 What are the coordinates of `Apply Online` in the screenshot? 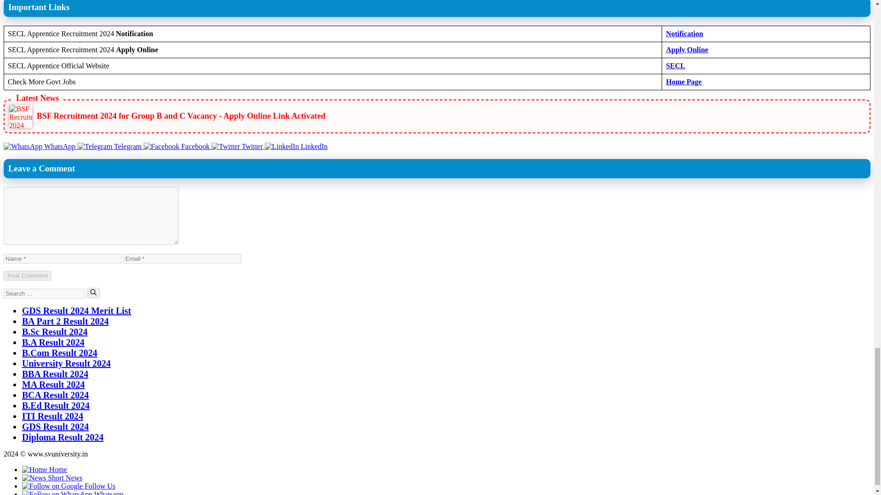 It's located at (687, 49).